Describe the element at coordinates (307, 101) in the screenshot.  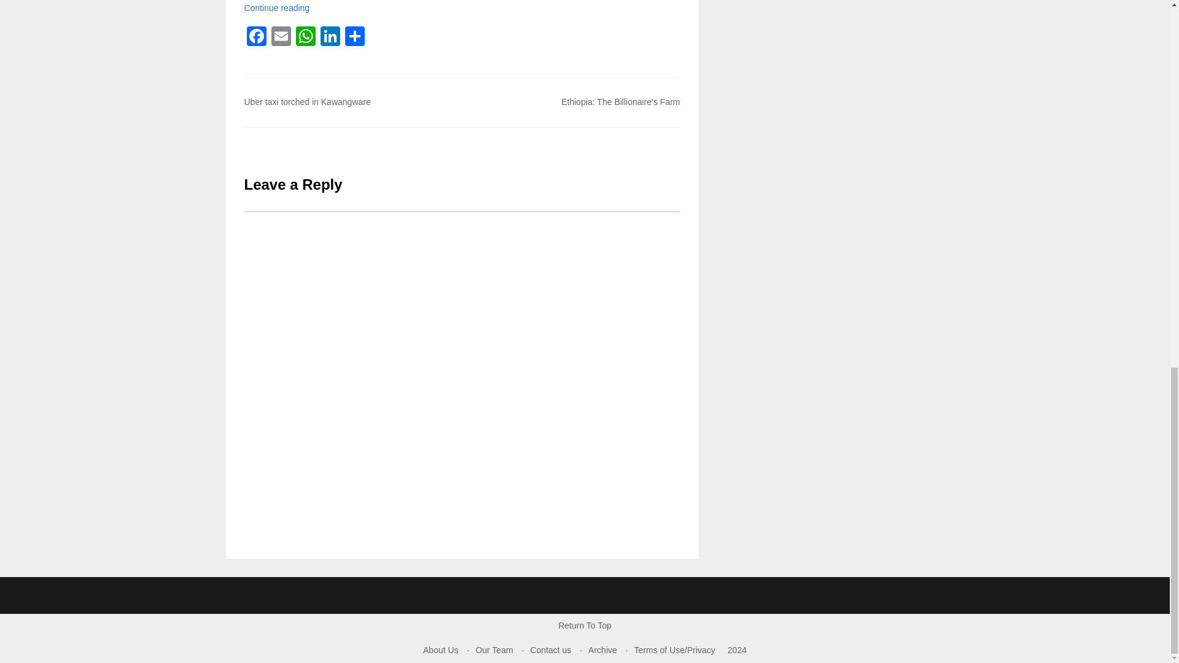
I see `Uber taxi torched in Kawangware` at that location.